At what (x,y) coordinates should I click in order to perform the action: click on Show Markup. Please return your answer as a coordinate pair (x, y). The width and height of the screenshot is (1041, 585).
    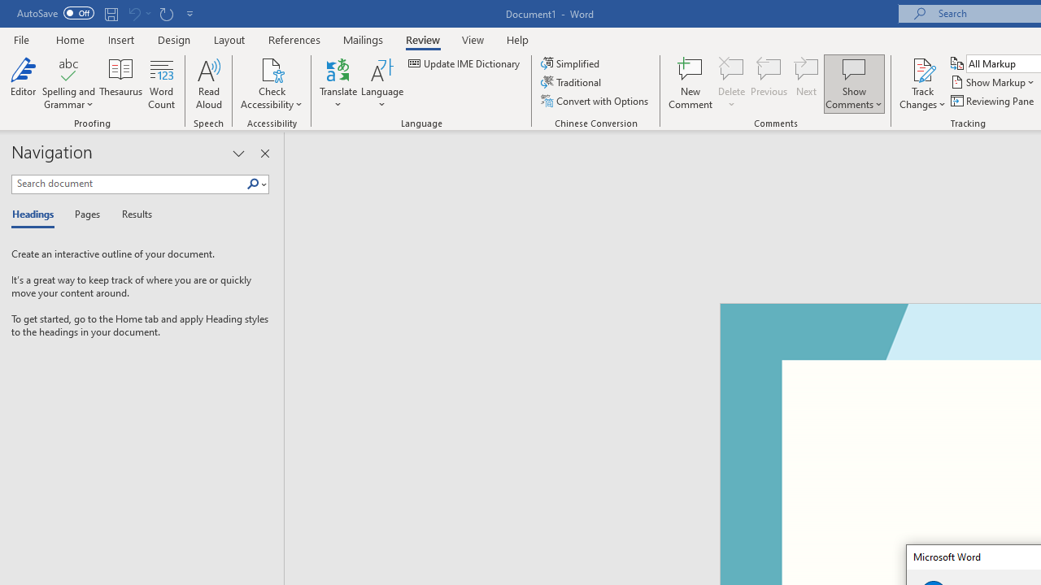
    Looking at the image, I should click on (994, 83).